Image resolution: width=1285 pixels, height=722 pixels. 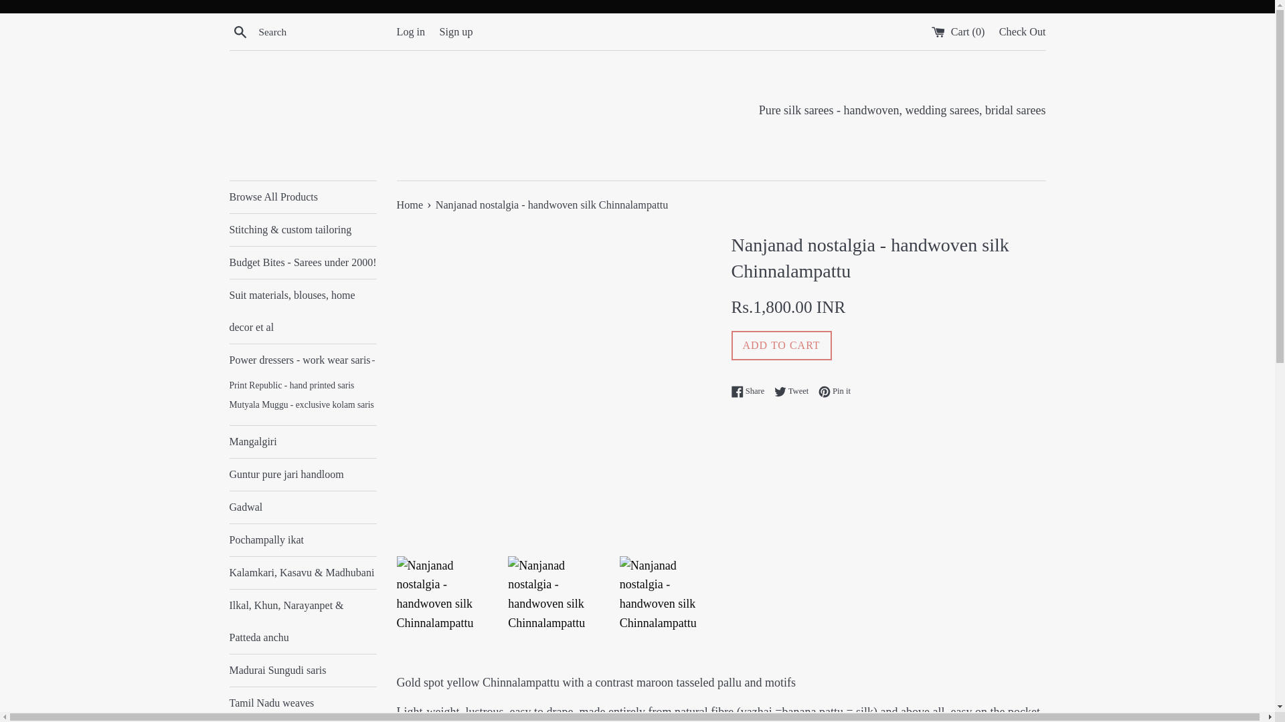 What do you see at coordinates (1023, 31) in the screenshot?
I see `Print Republic - hand printed saris` at bounding box center [1023, 31].